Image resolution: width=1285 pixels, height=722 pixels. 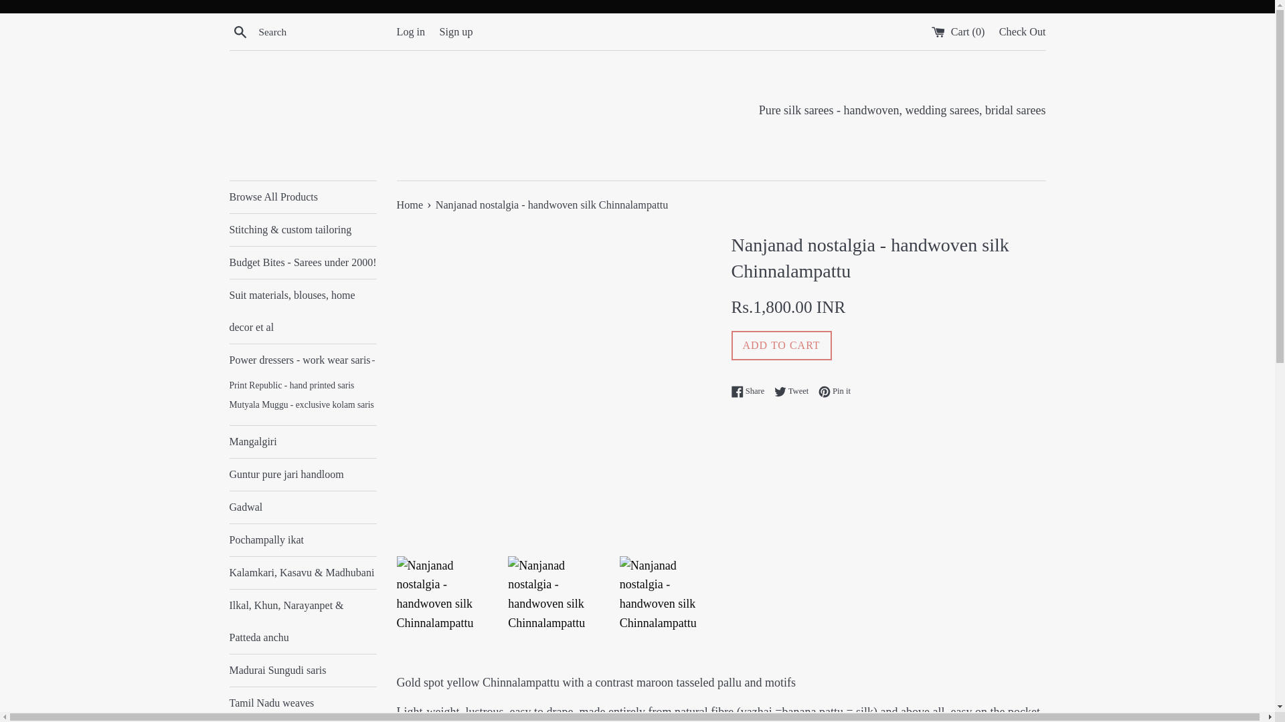 What do you see at coordinates (1023, 31) in the screenshot?
I see `Print Republic - hand printed saris` at bounding box center [1023, 31].